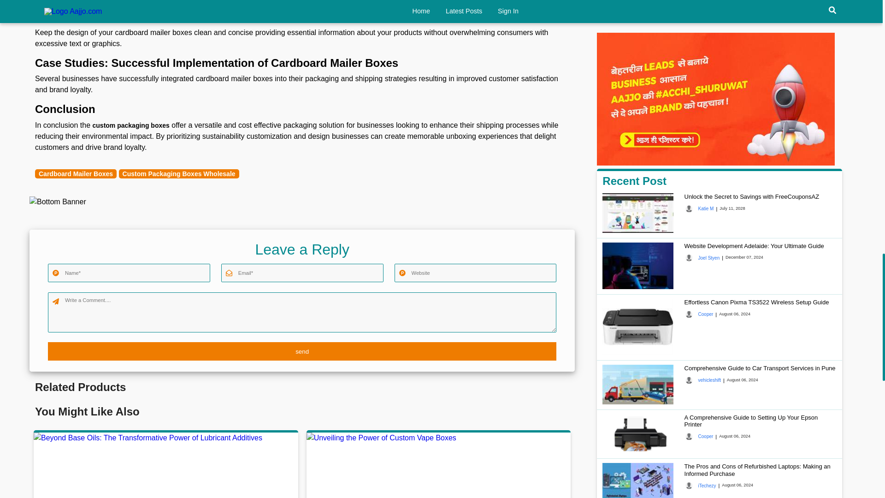  What do you see at coordinates (76, 173) in the screenshot?
I see `Cardboard Mailer Boxes` at bounding box center [76, 173].